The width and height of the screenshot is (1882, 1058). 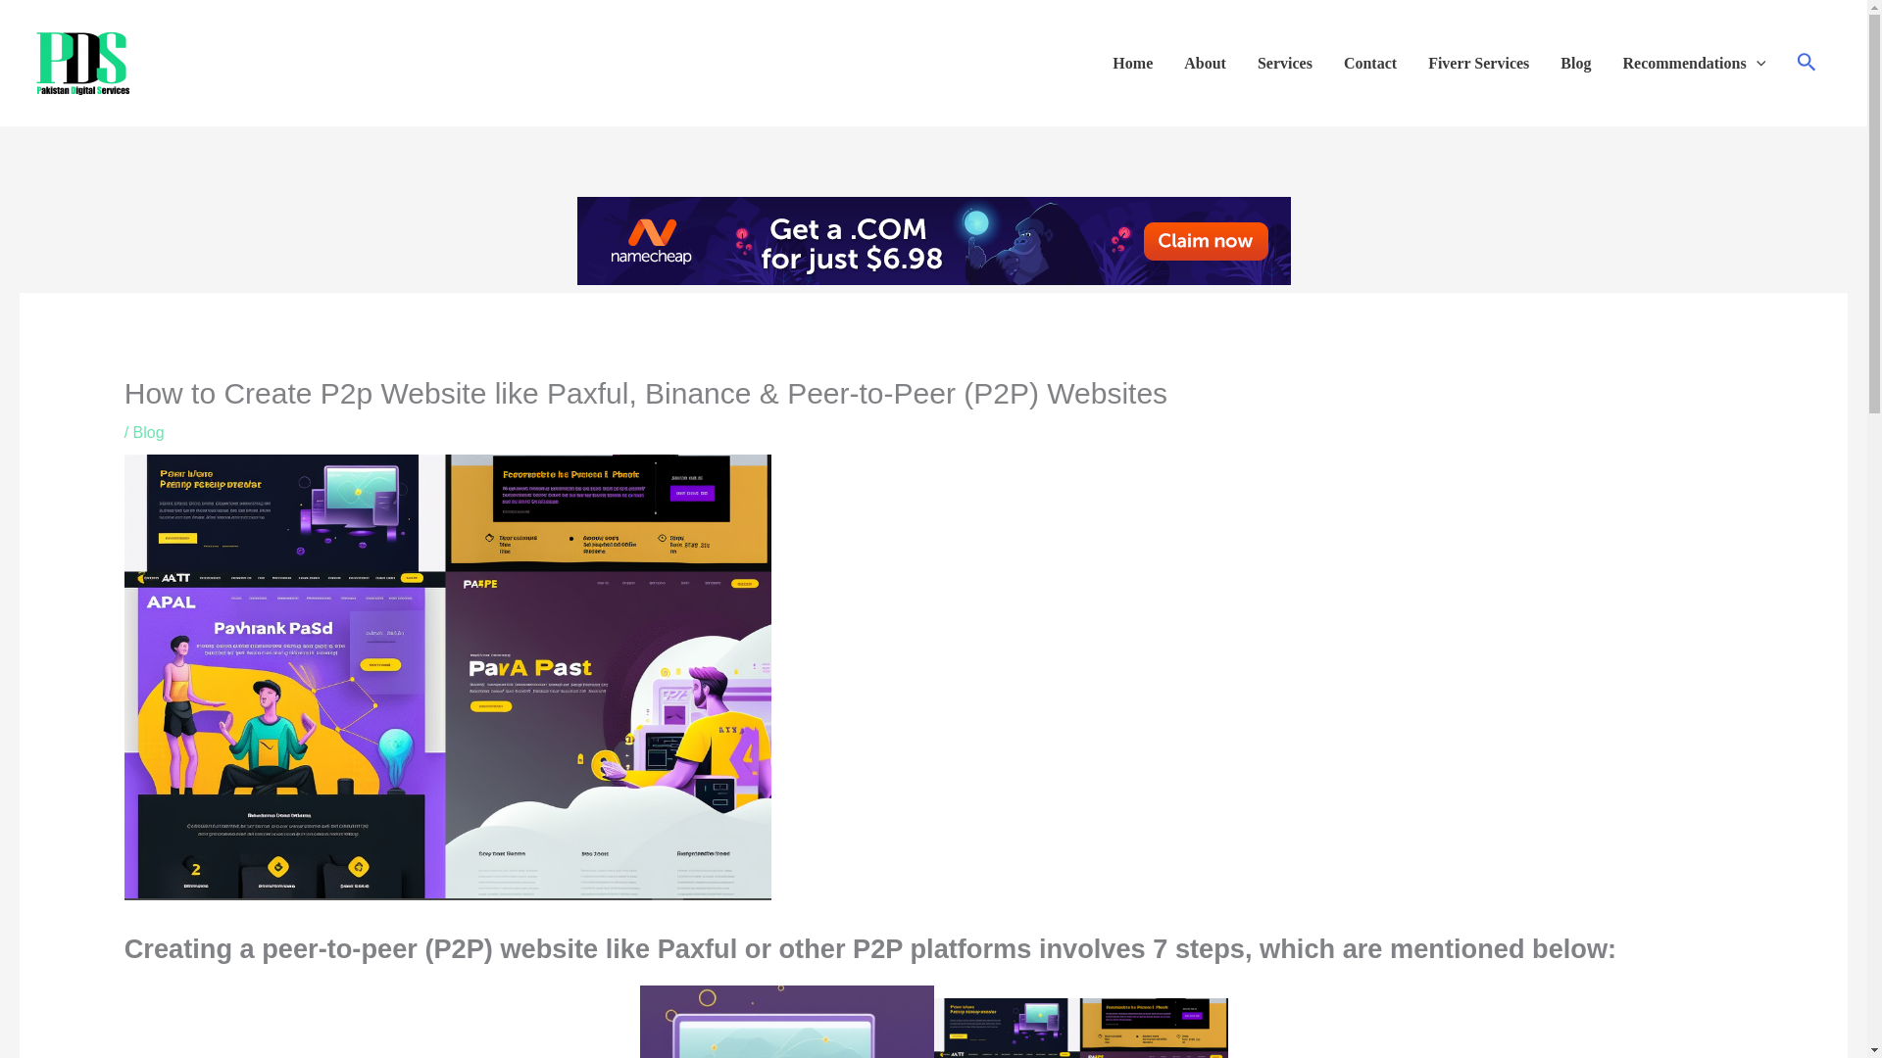 I want to click on About, so click(x=1206, y=63).